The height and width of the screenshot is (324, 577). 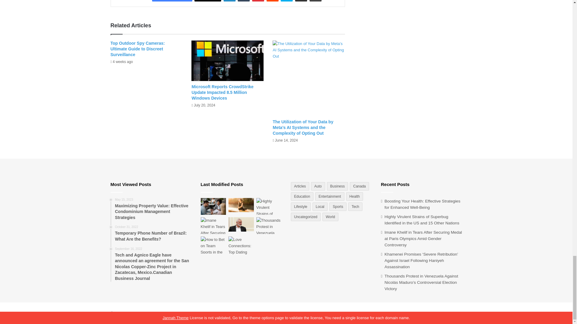 I want to click on Print, so click(x=315, y=1).